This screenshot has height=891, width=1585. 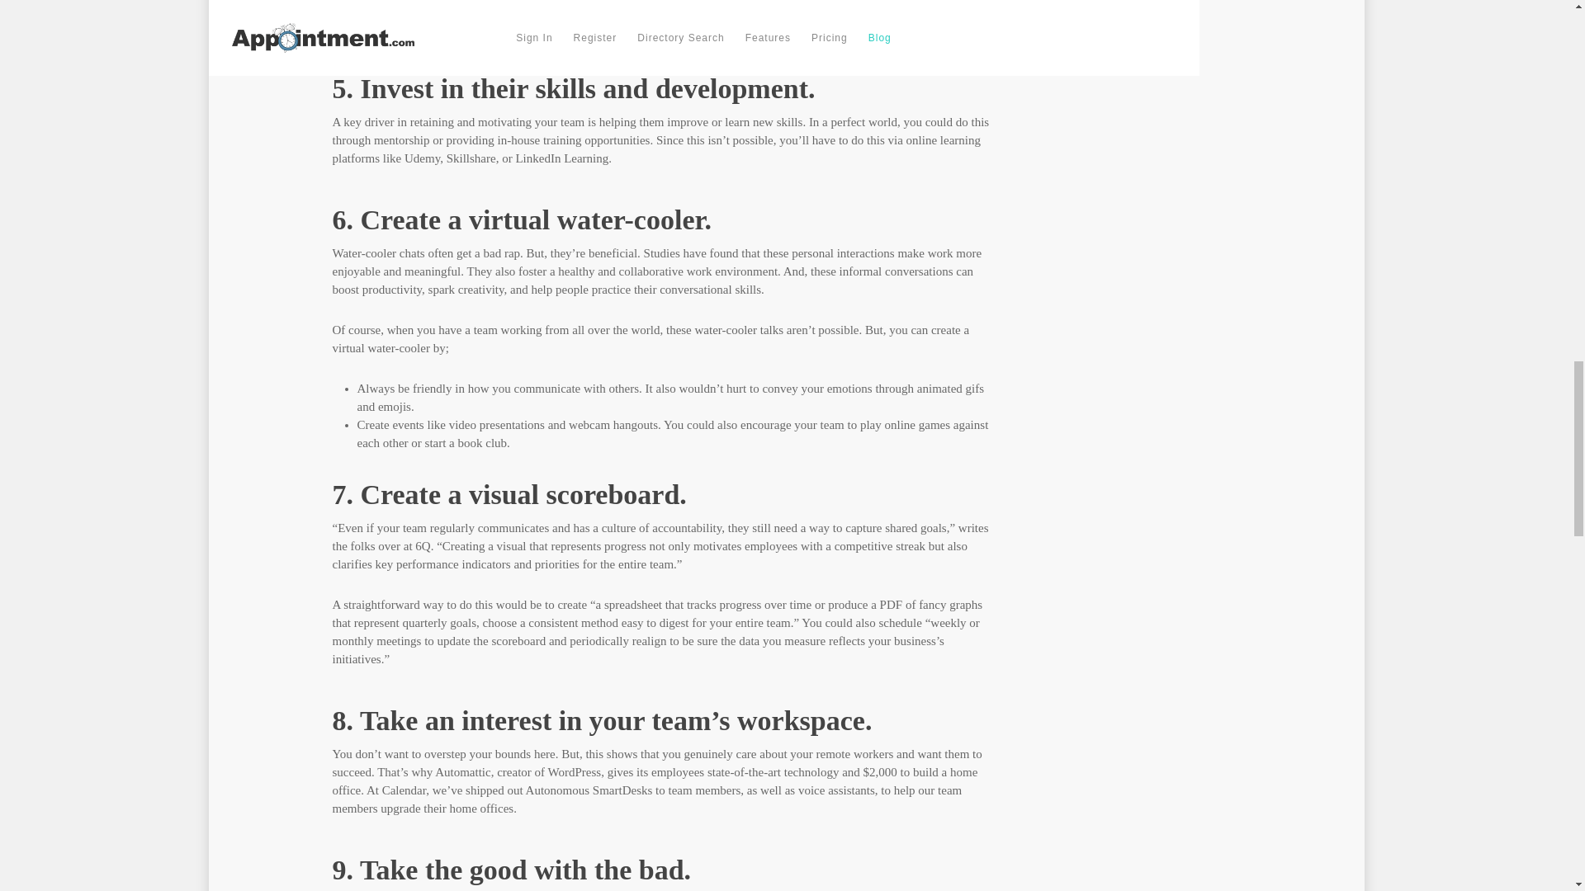 I want to click on Studies, so click(x=661, y=253).